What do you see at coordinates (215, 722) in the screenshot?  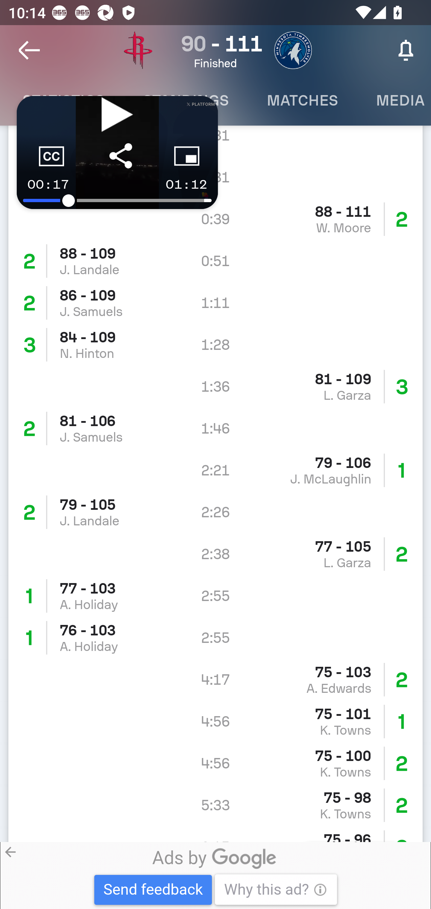 I see `101  -  75 K. Towns 4:56` at bounding box center [215, 722].